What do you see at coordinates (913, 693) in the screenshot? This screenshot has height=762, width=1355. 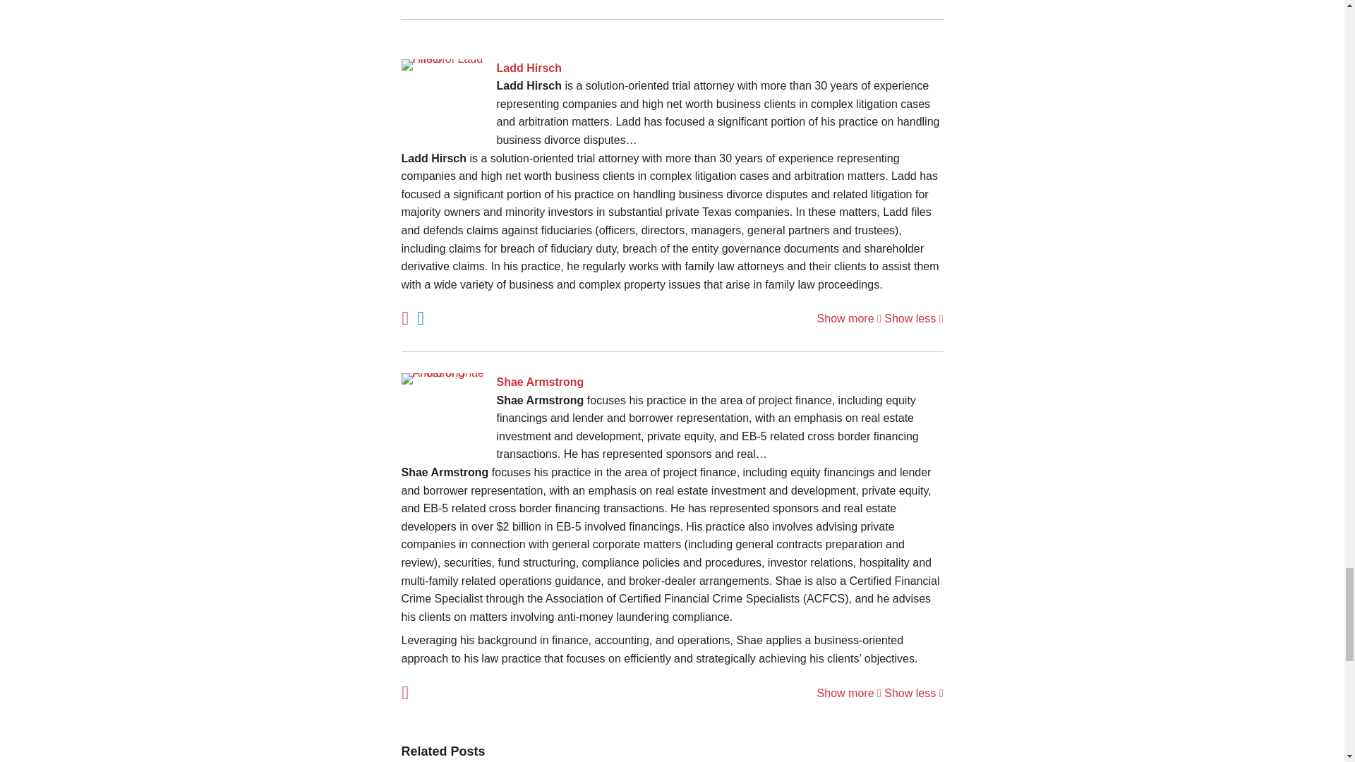 I see `Show less` at bounding box center [913, 693].